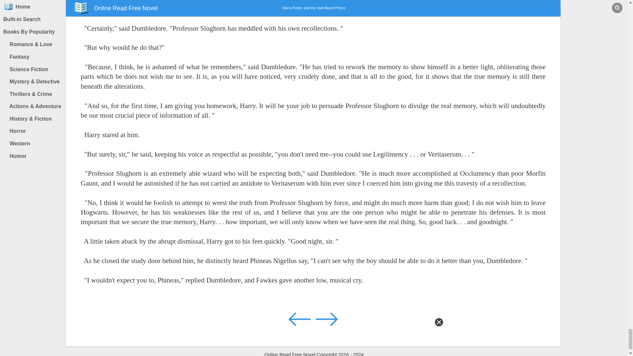 This screenshot has height=356, width=633. What do you see at coordinates (300, 319) in the screenshot?
I see `Previous Page` at bounding box center [300, 319].